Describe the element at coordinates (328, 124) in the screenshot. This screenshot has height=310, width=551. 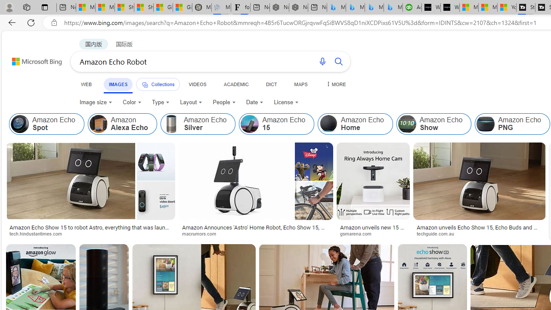
I see `Amazon Echo Home` at that location.